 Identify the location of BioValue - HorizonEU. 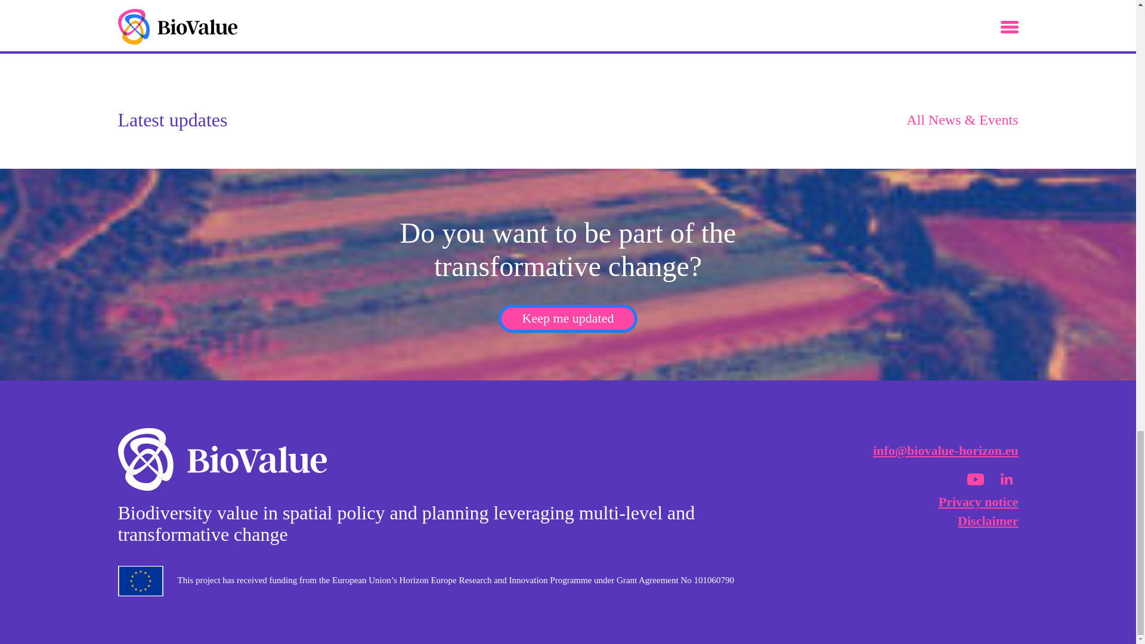
(222, 462).